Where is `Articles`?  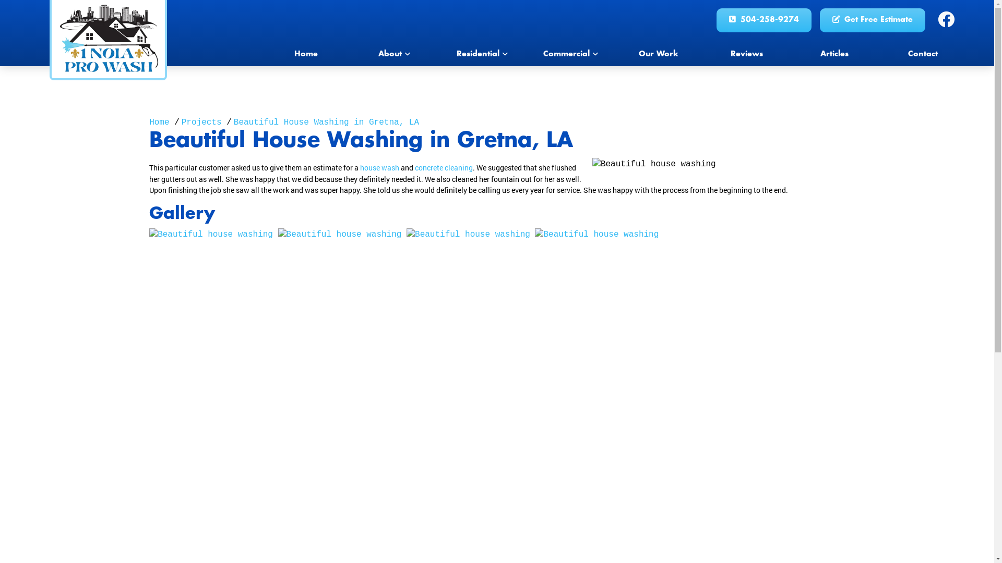
Articles is located at coordinates (835, 55).